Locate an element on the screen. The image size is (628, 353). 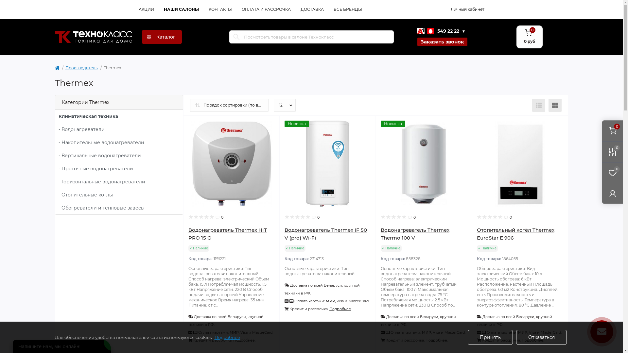
549 22 22 is located at coordinates (438, 31).